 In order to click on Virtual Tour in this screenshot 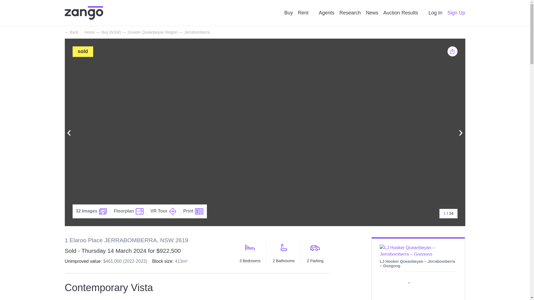, I will do `click(172, 211)`.